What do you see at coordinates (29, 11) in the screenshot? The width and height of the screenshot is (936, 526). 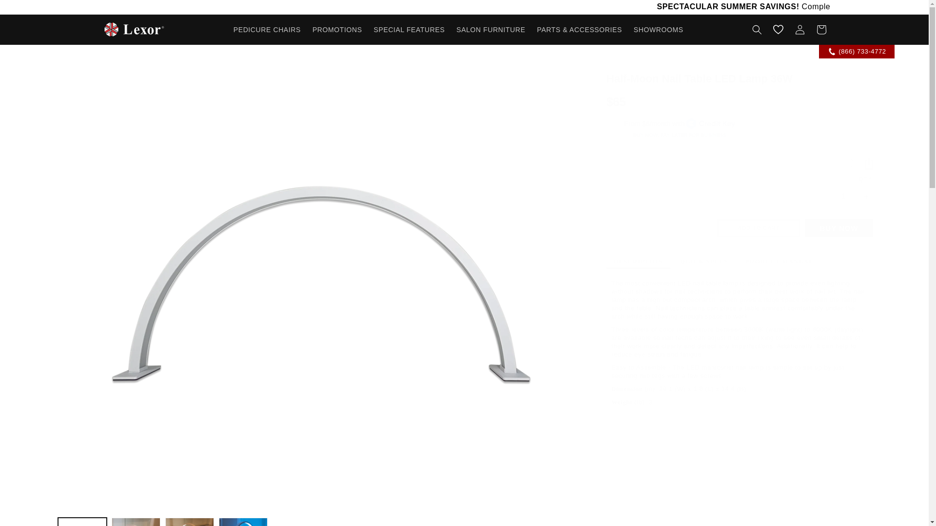 I see `Skip to content` at bounding box center [29, 11].